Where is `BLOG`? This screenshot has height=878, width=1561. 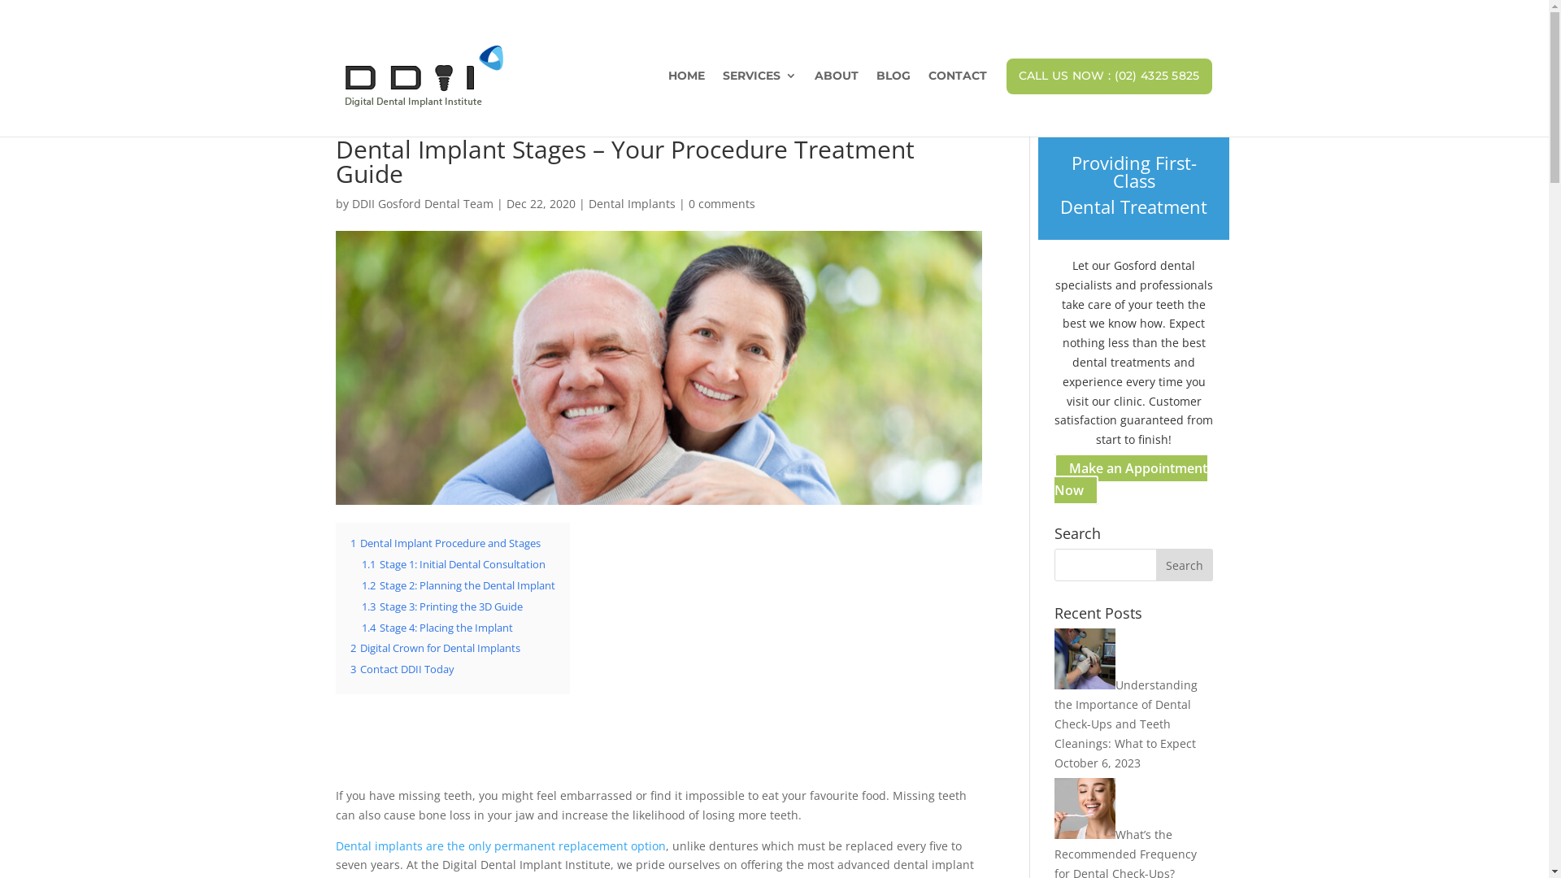 BLOG is located at coordinates (894, 92).